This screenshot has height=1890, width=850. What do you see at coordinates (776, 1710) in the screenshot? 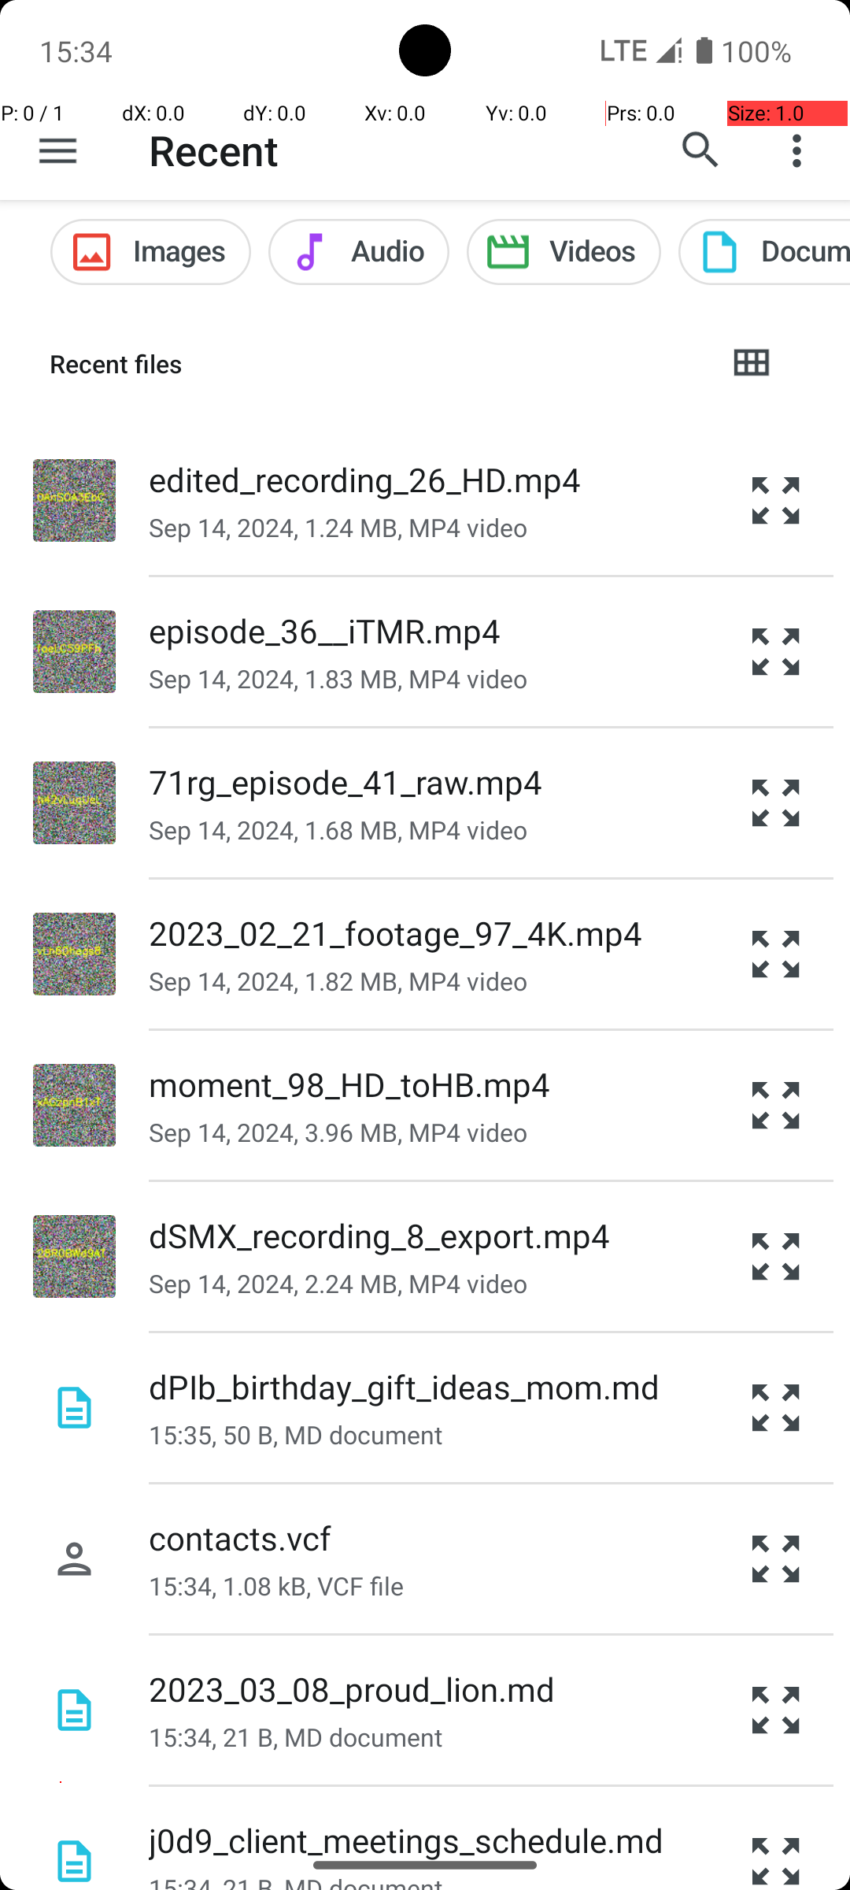
I see `Preview the file 2023_03_08_proud_lion.md` at bounding box center [776, 1710].